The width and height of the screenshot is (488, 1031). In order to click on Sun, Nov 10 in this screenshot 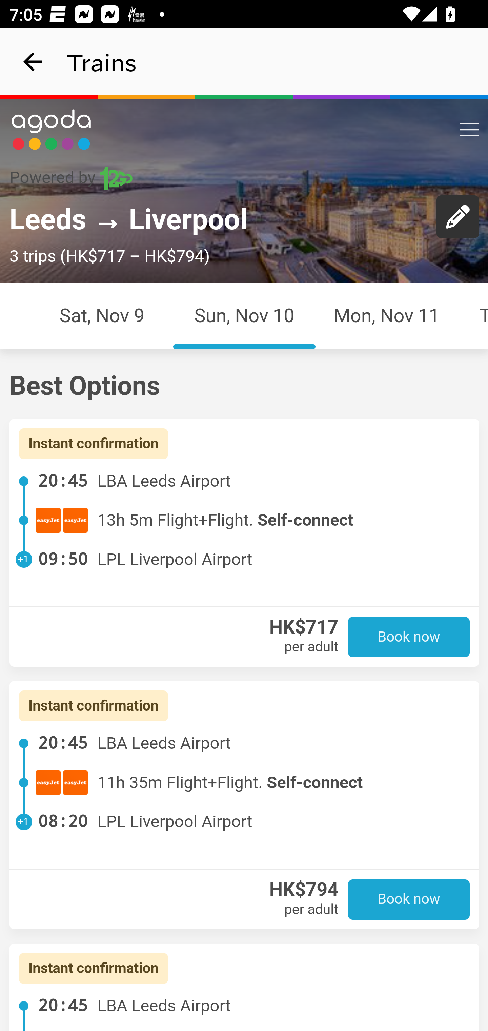, I will do `click(244, 315)`.